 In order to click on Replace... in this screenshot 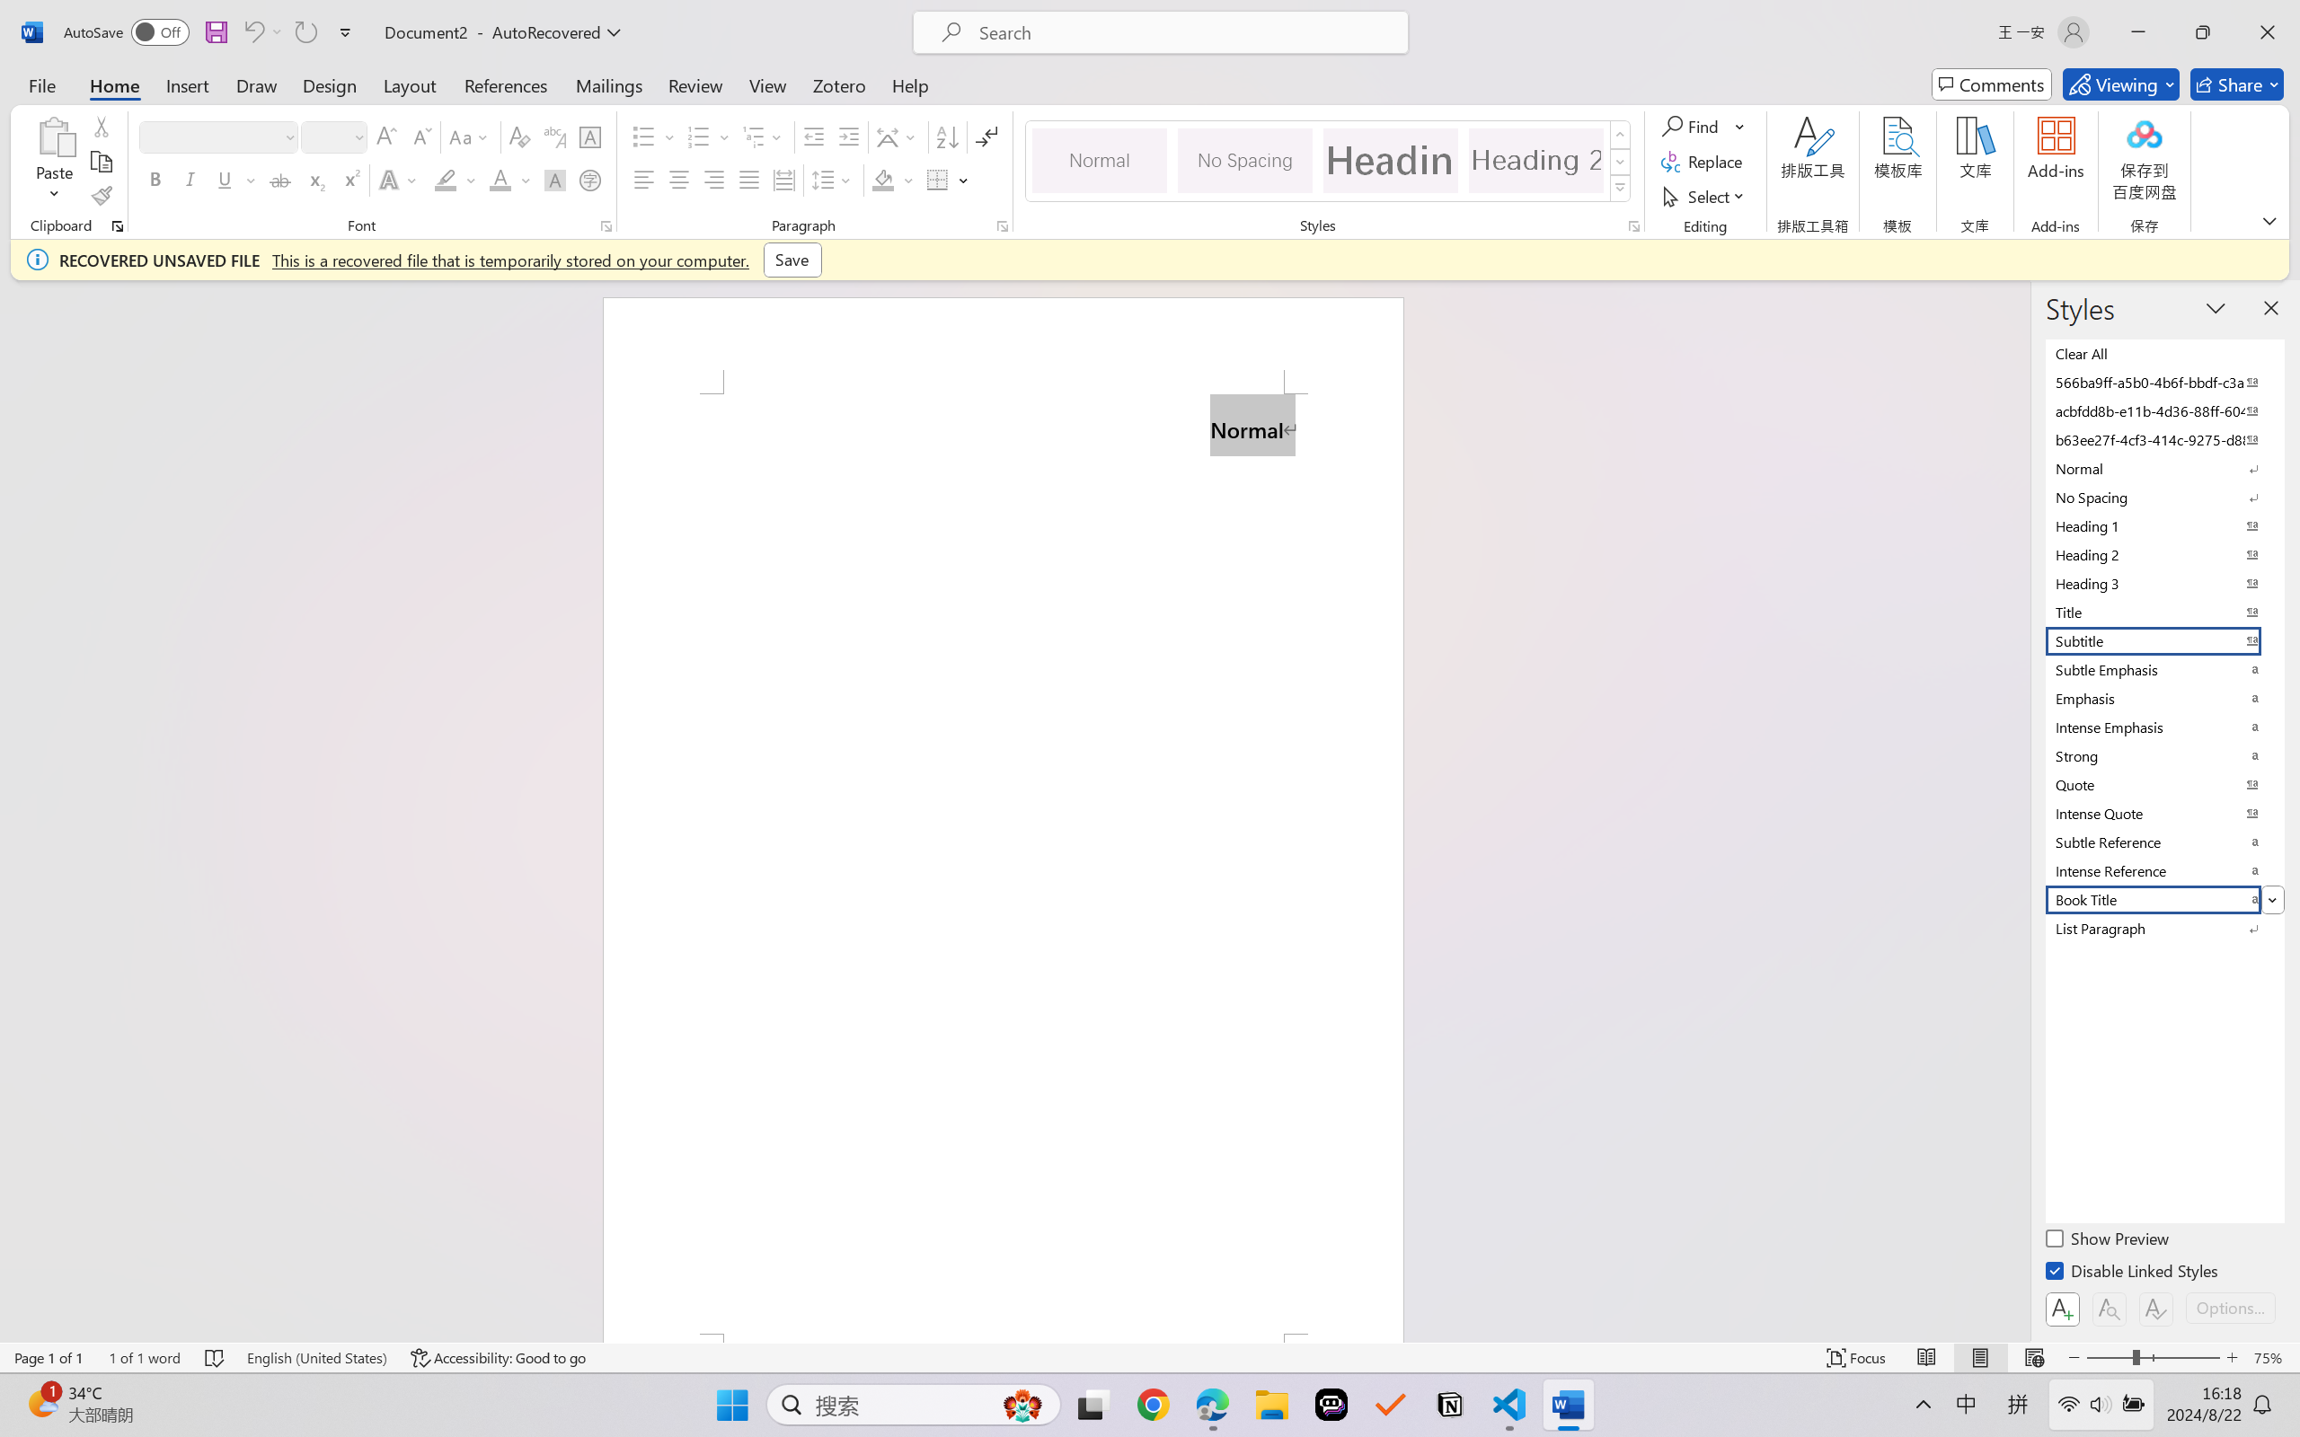, I will do `click(1703, 162)`.